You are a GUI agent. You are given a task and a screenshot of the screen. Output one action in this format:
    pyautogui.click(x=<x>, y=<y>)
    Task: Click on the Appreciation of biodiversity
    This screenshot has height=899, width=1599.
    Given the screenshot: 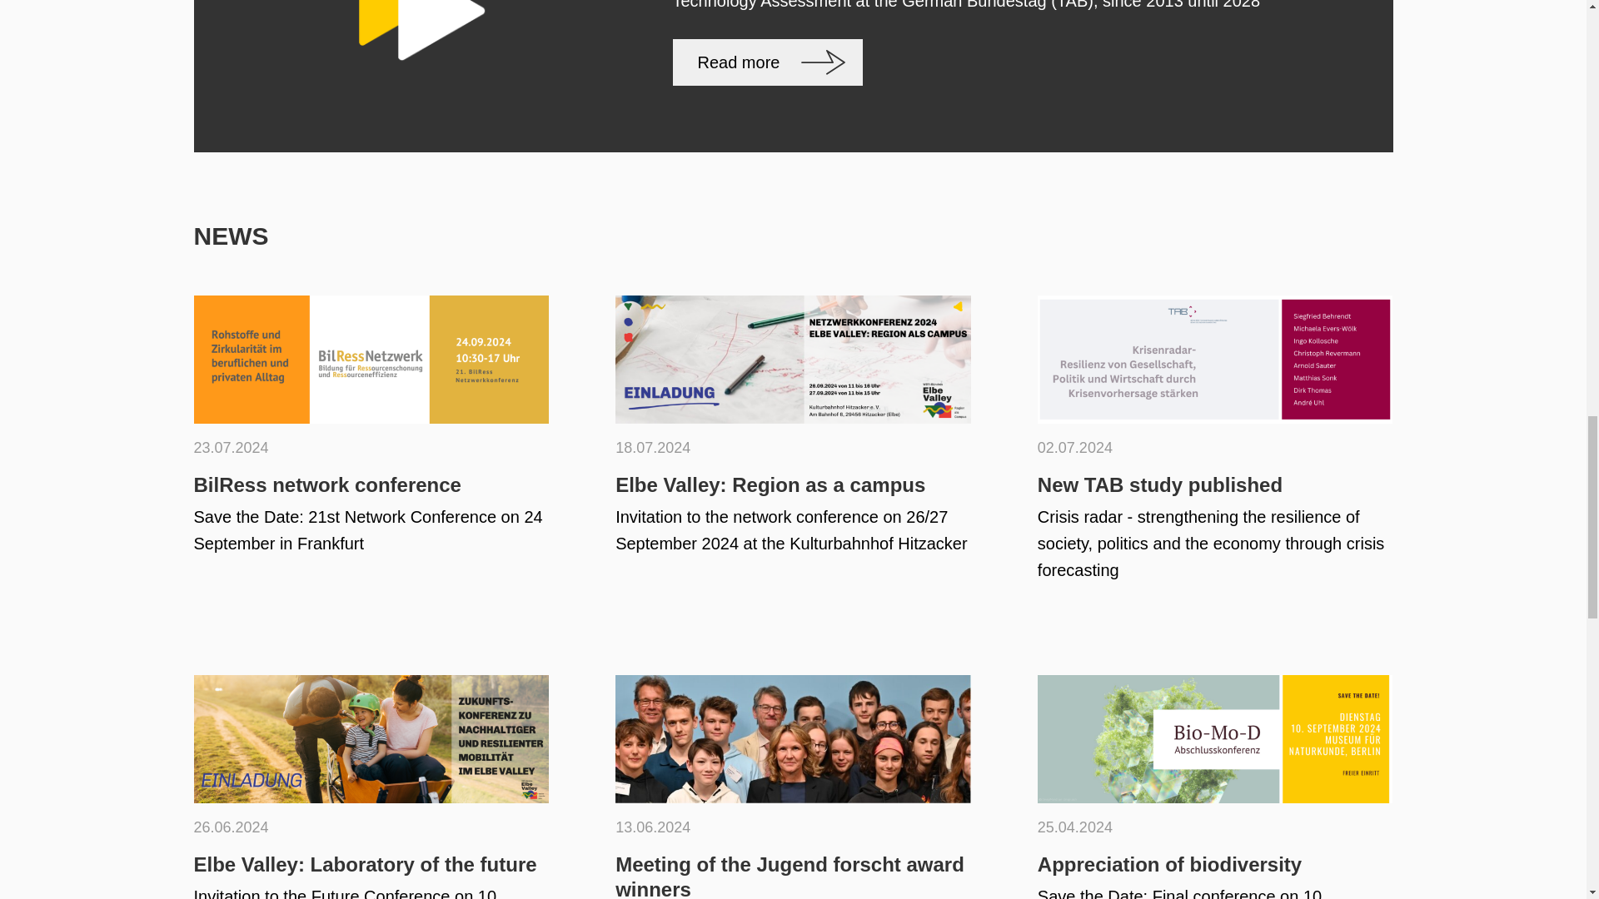 What is the action you would take?
    pyautogui.click(x=1215, y=787)
    